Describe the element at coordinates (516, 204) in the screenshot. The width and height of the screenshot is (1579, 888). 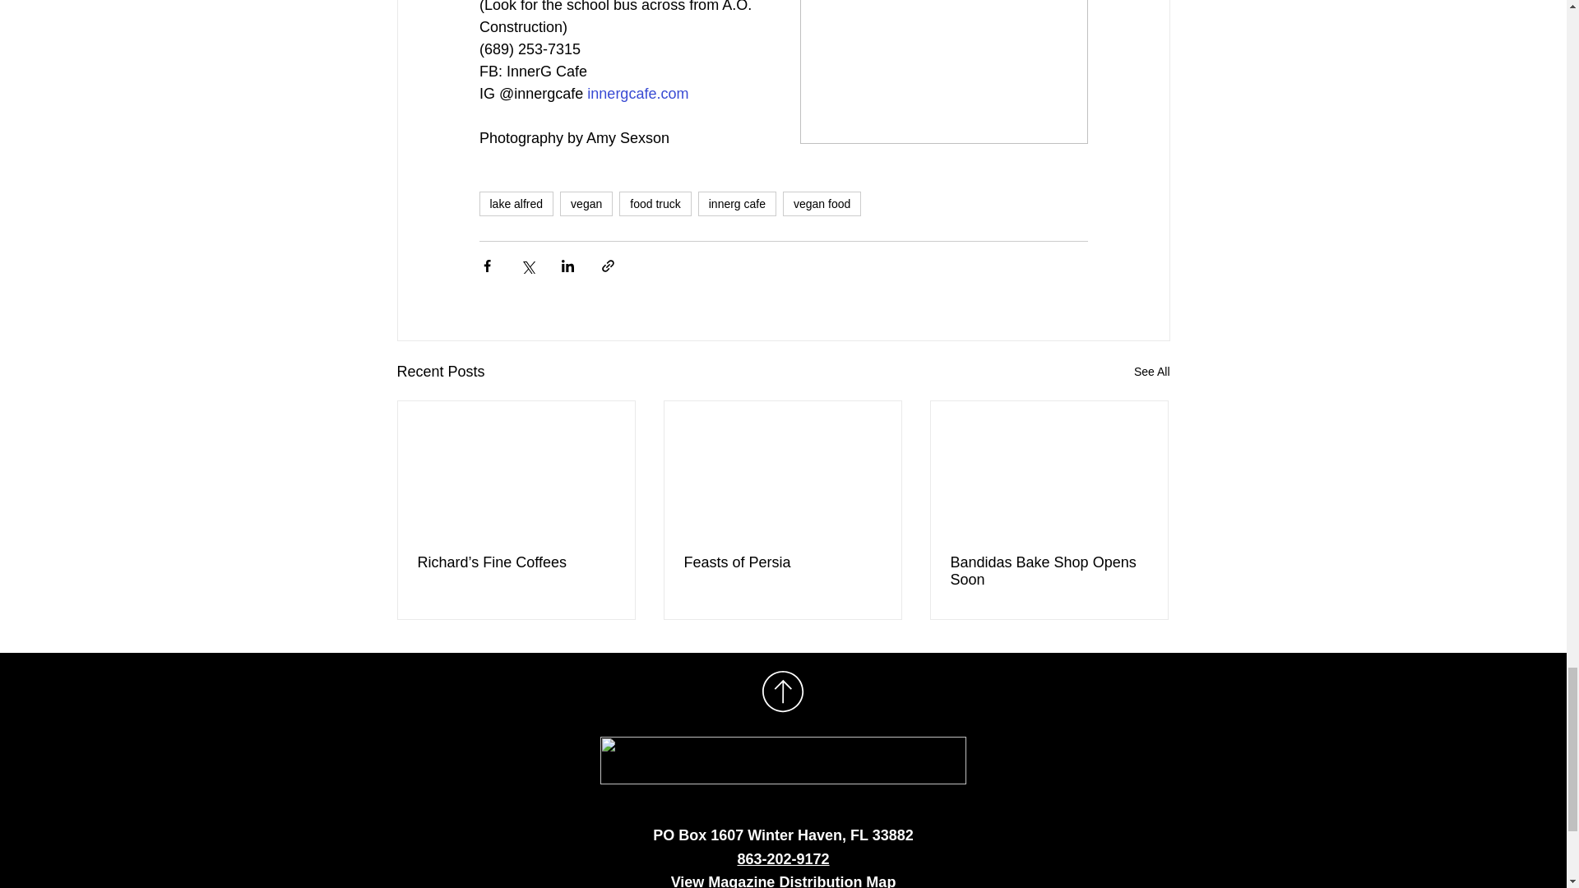
I see `lake alfred` at that location.